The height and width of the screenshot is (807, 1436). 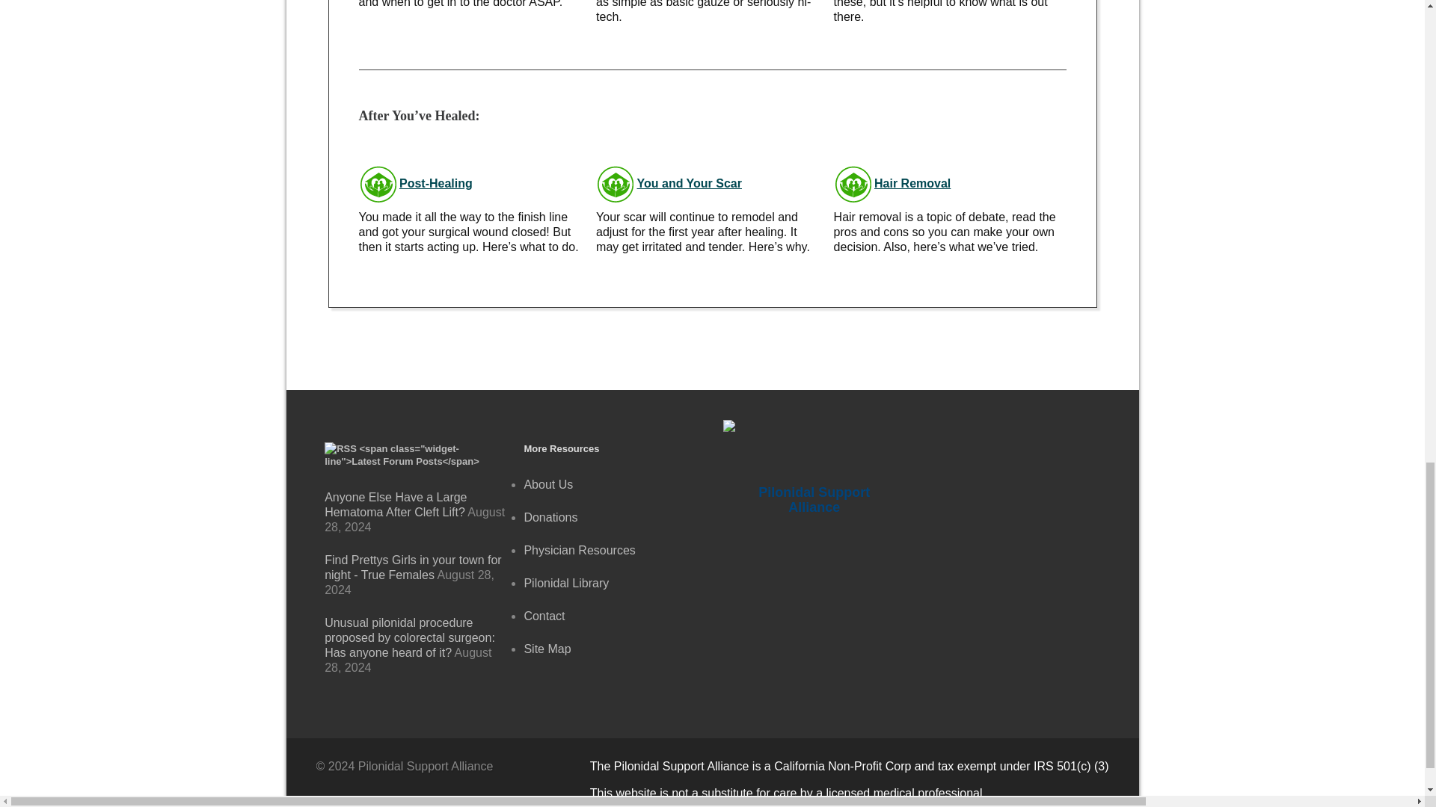 I want to click on Hair Removal, so click(x=912, y=184).